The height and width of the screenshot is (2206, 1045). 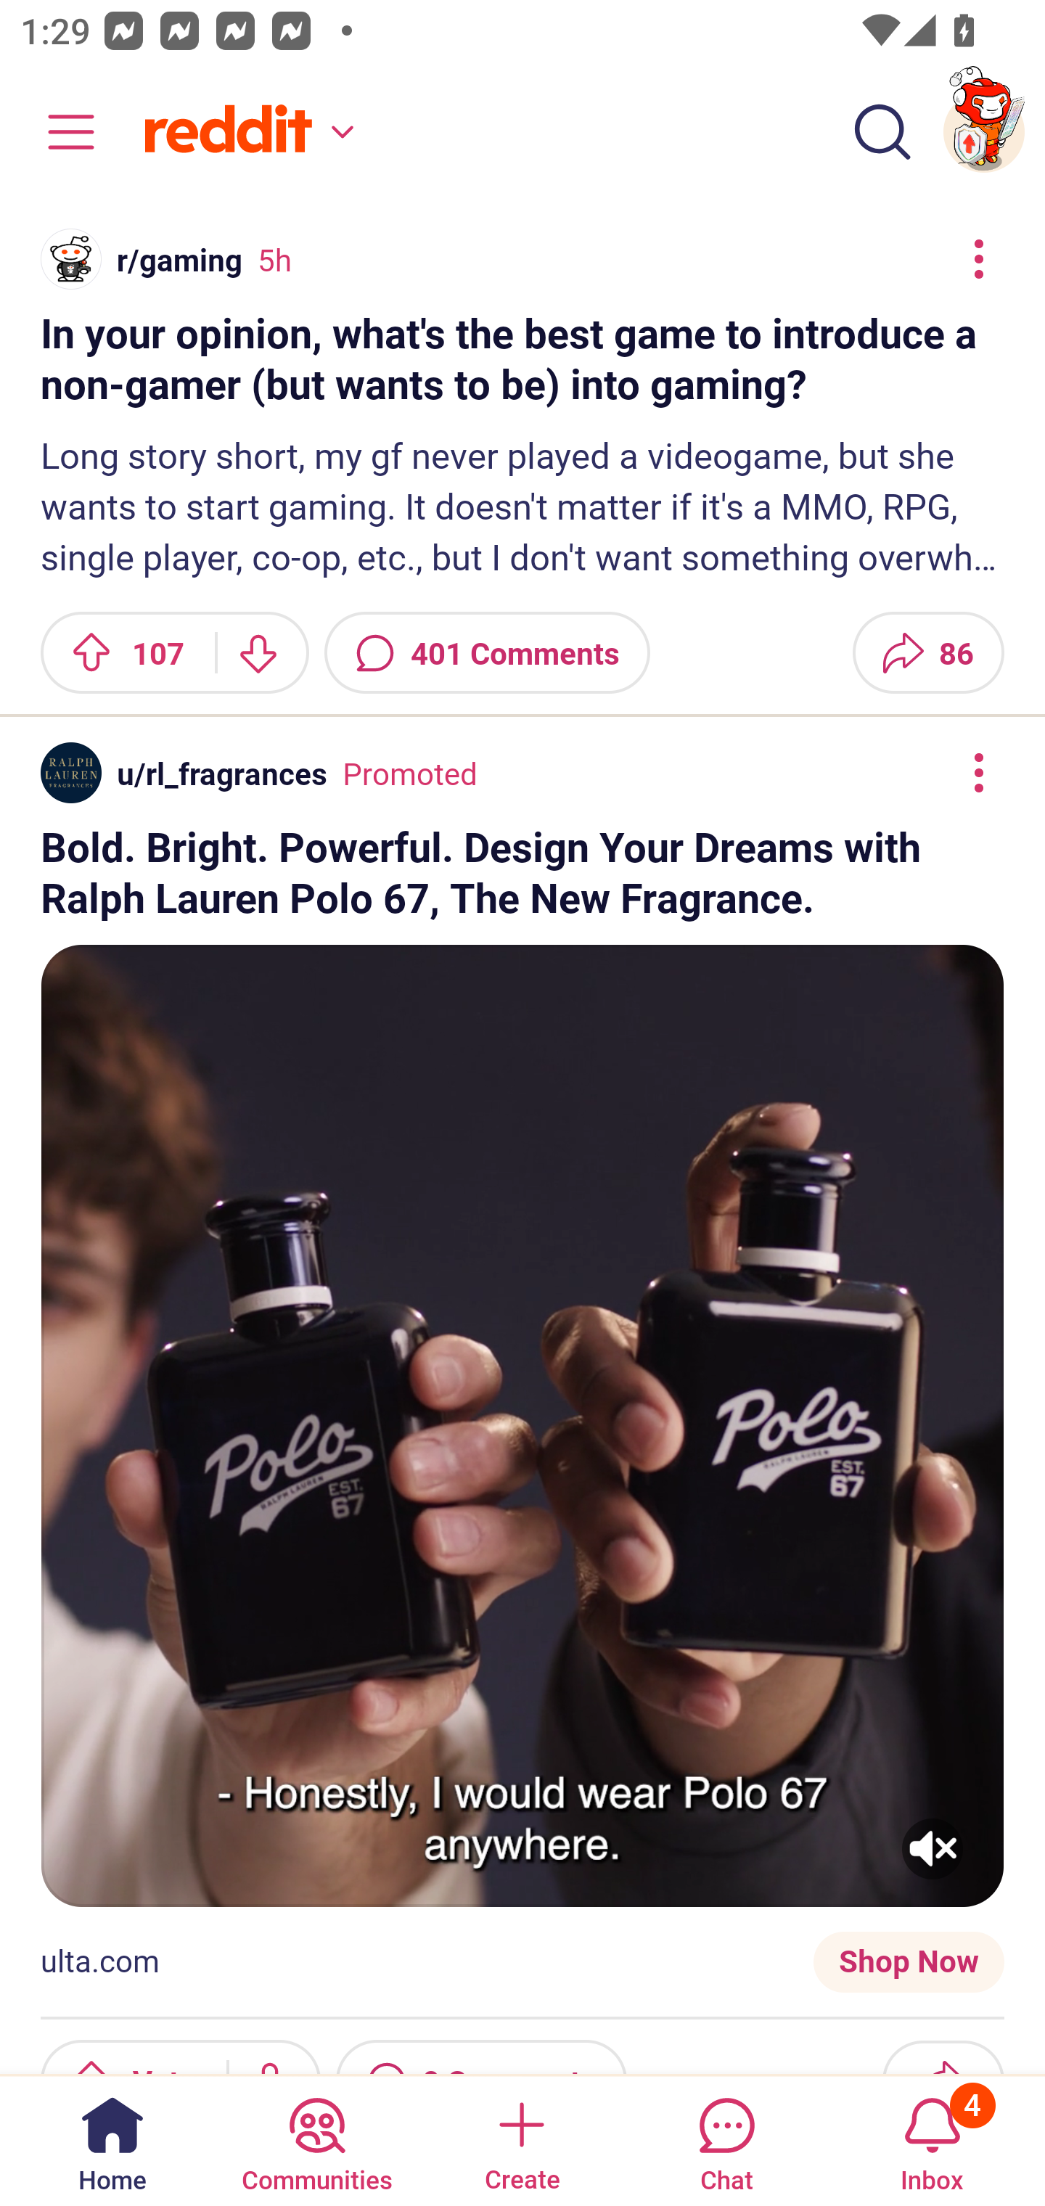 I want to click on Create a post Create, so click(x=521, y=2139).